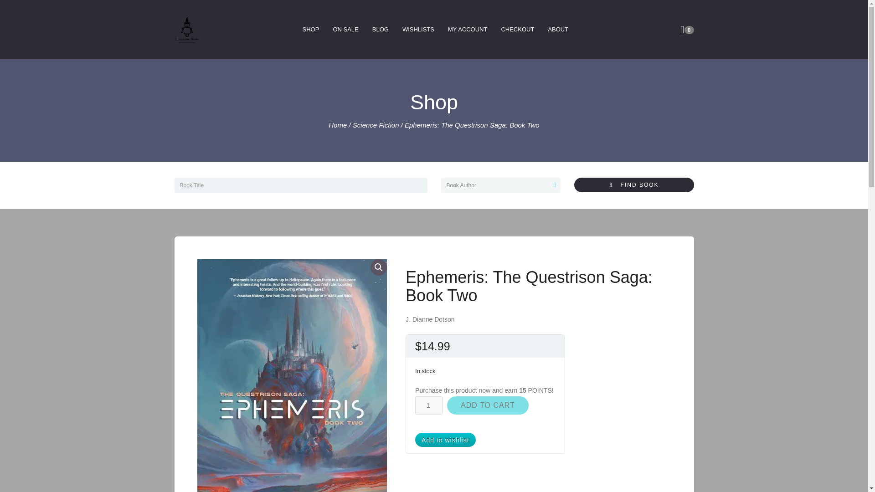  I want to click on Shop, so click(311, 30).